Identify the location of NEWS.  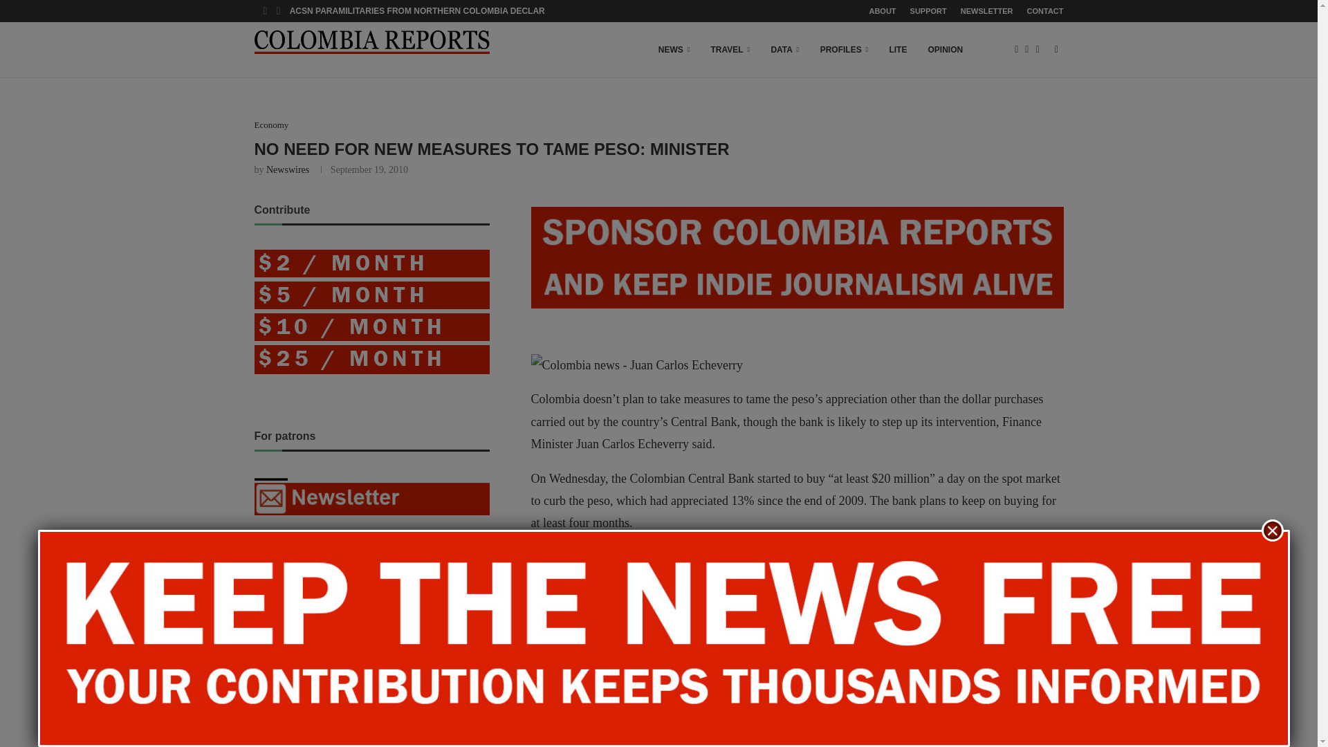
(674, 50).